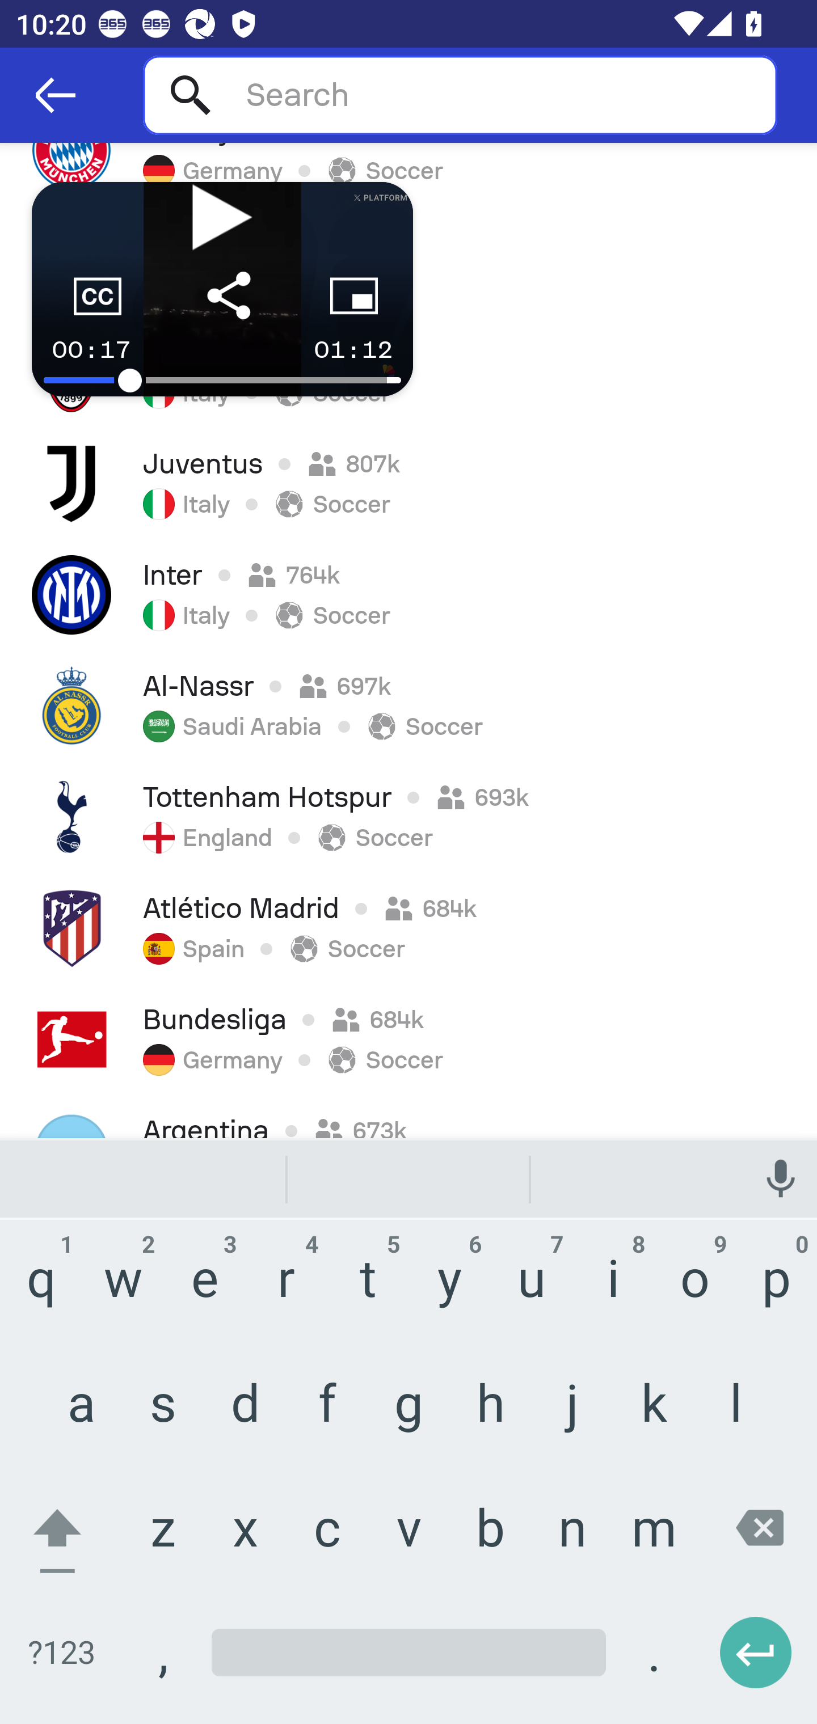  What do you see at coordinates (408, 928) in the screenshot?
I see `Atlético Madrid 684k Spain Soccer` at bounding box center [408, 928].